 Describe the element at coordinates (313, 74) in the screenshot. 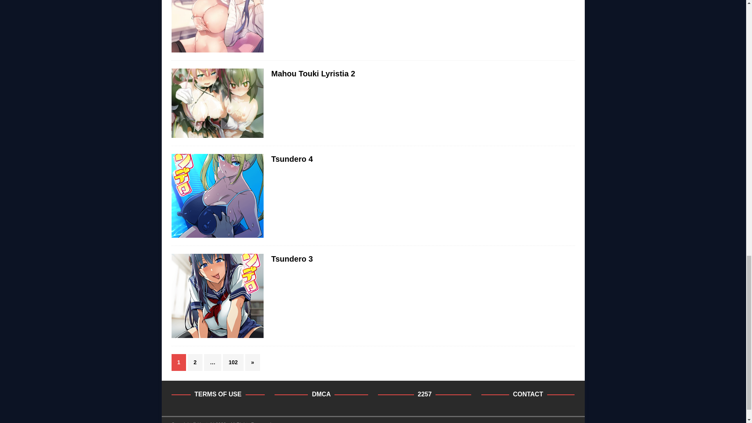

I see `Mahou Touki Lyristia 2` at that location.